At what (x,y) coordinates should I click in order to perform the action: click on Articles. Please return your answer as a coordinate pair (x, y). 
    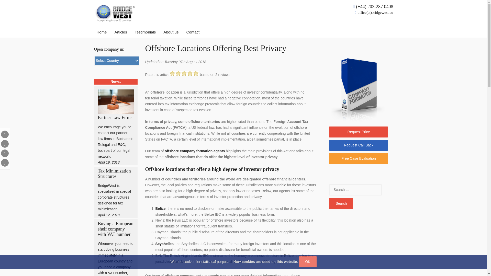
    Looking at the image, I should click on (121, 32).